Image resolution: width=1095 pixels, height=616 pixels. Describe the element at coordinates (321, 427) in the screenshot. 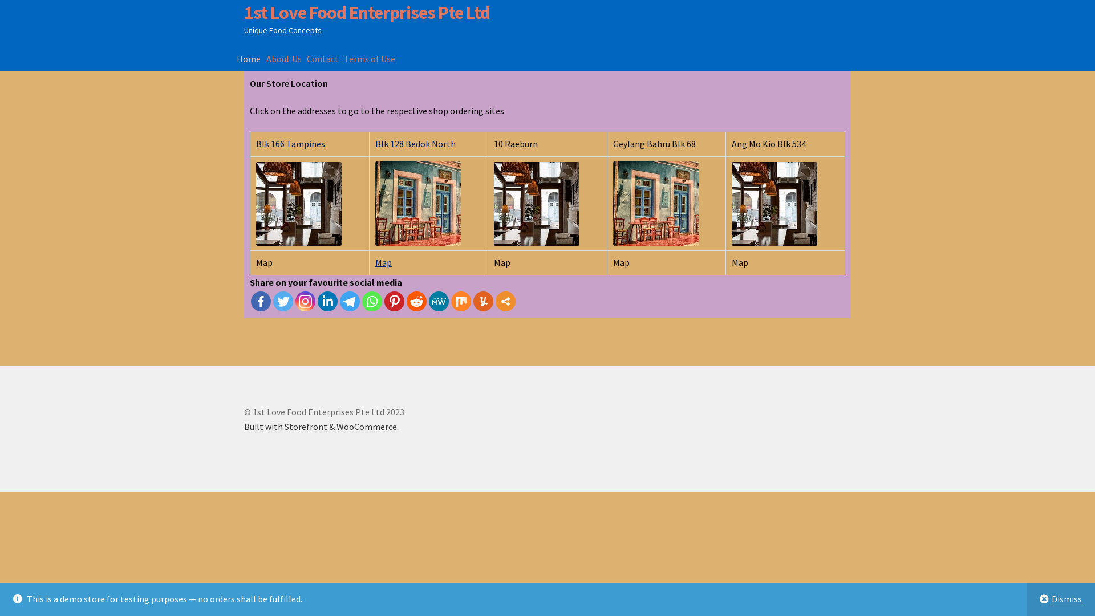

I see `Built with Storefront & WooCommerce` at that location.